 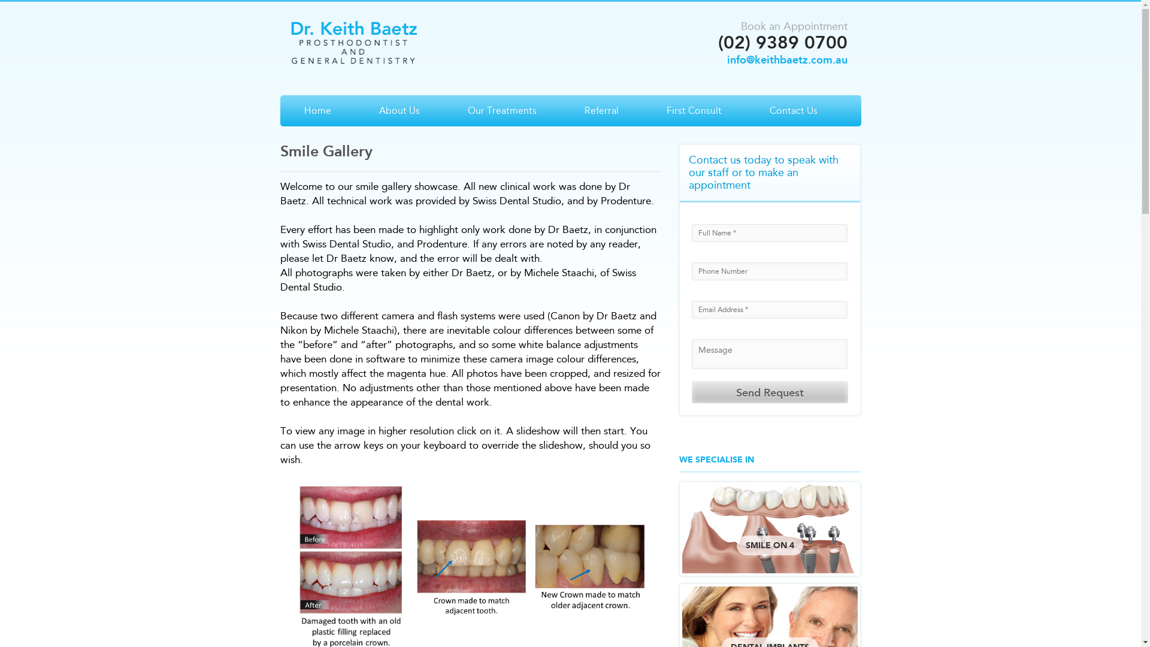 I want to click on About Us, so click(x=399, y=111).